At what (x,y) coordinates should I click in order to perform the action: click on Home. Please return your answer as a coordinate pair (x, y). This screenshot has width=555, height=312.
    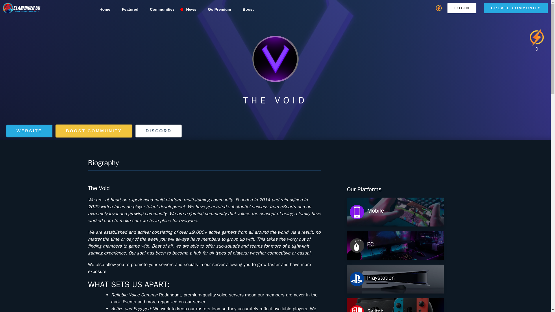
    Looking at the image, I should click on (105, 9).